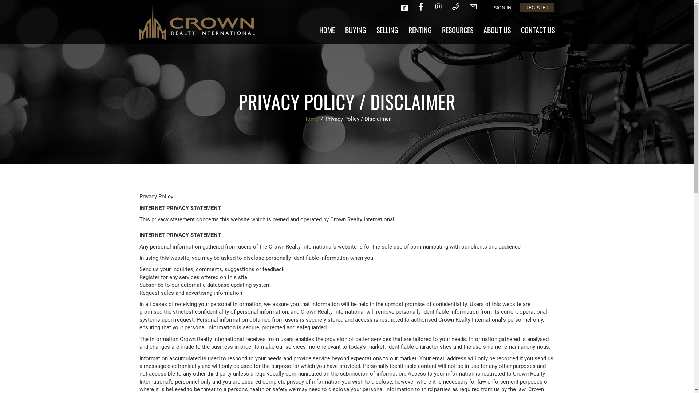 The height and width of the screenshot is (393, 699). I want to click on ABOUT US, so click(497, 30).